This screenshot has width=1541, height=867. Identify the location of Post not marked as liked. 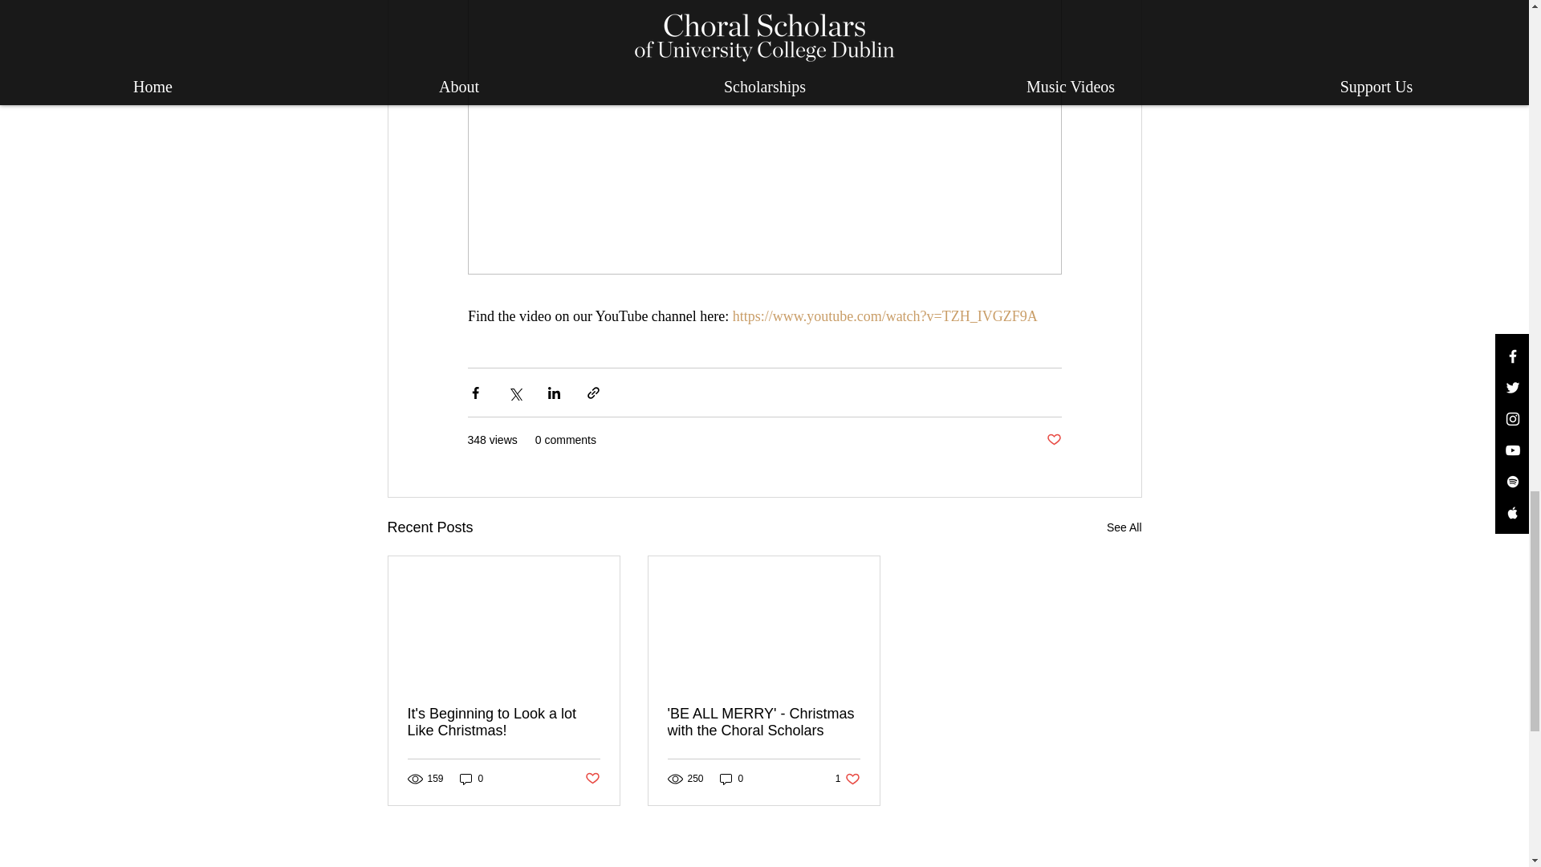
(1053, 440).